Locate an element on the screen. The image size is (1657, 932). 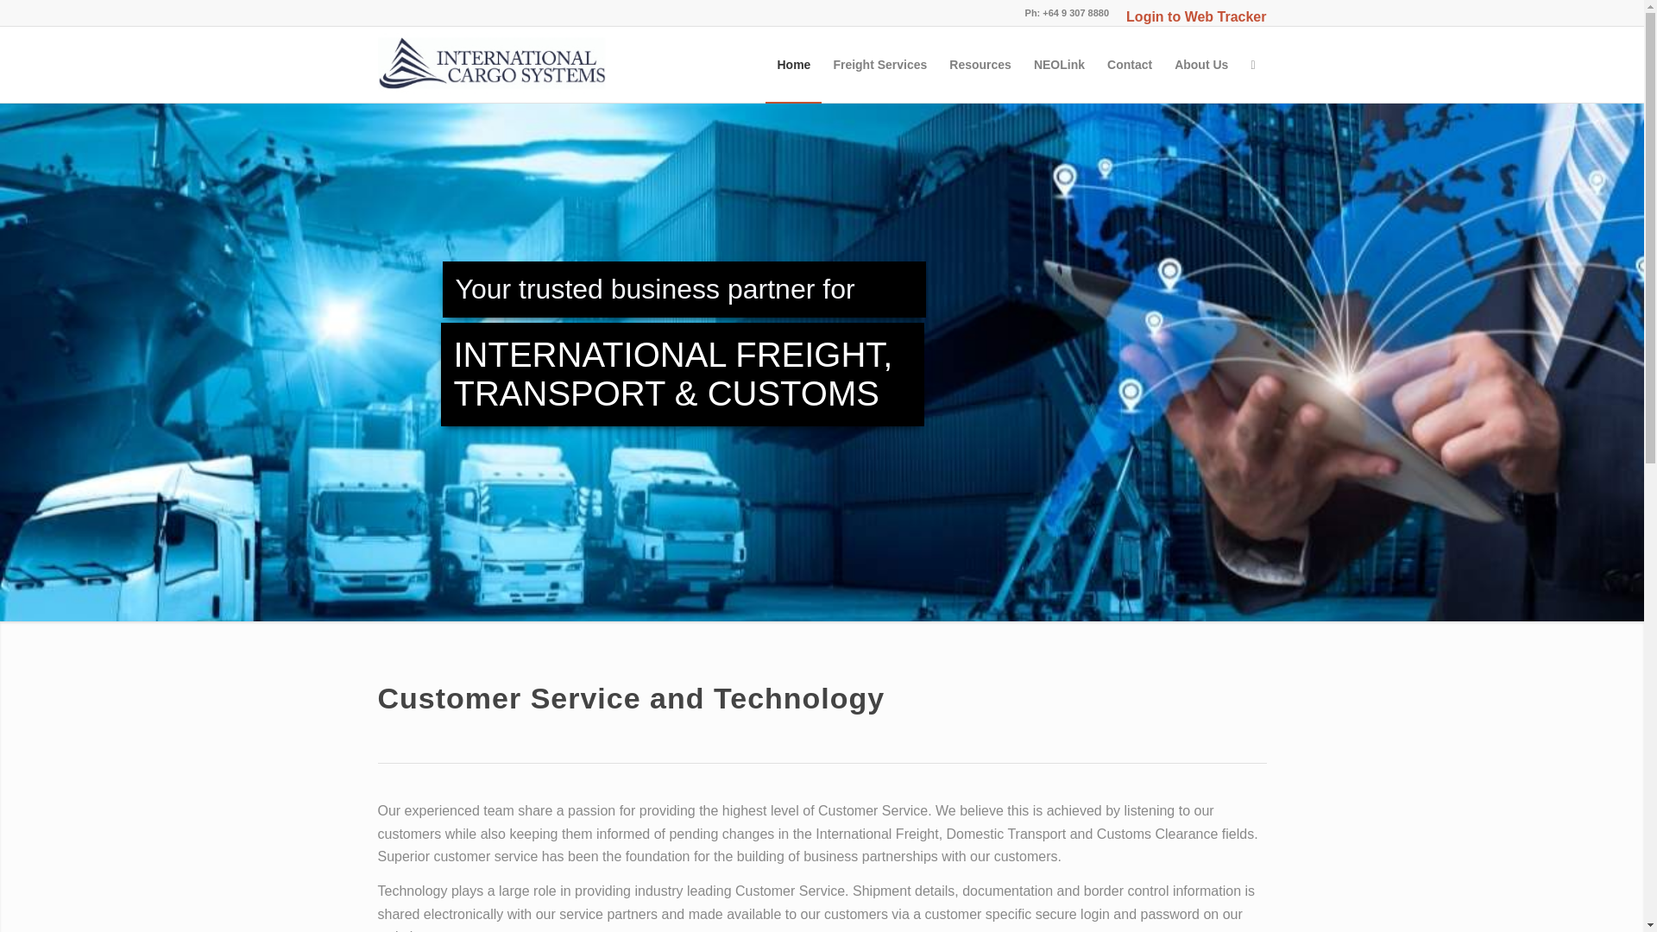
Freight Services is located at coordinates (879, 64).